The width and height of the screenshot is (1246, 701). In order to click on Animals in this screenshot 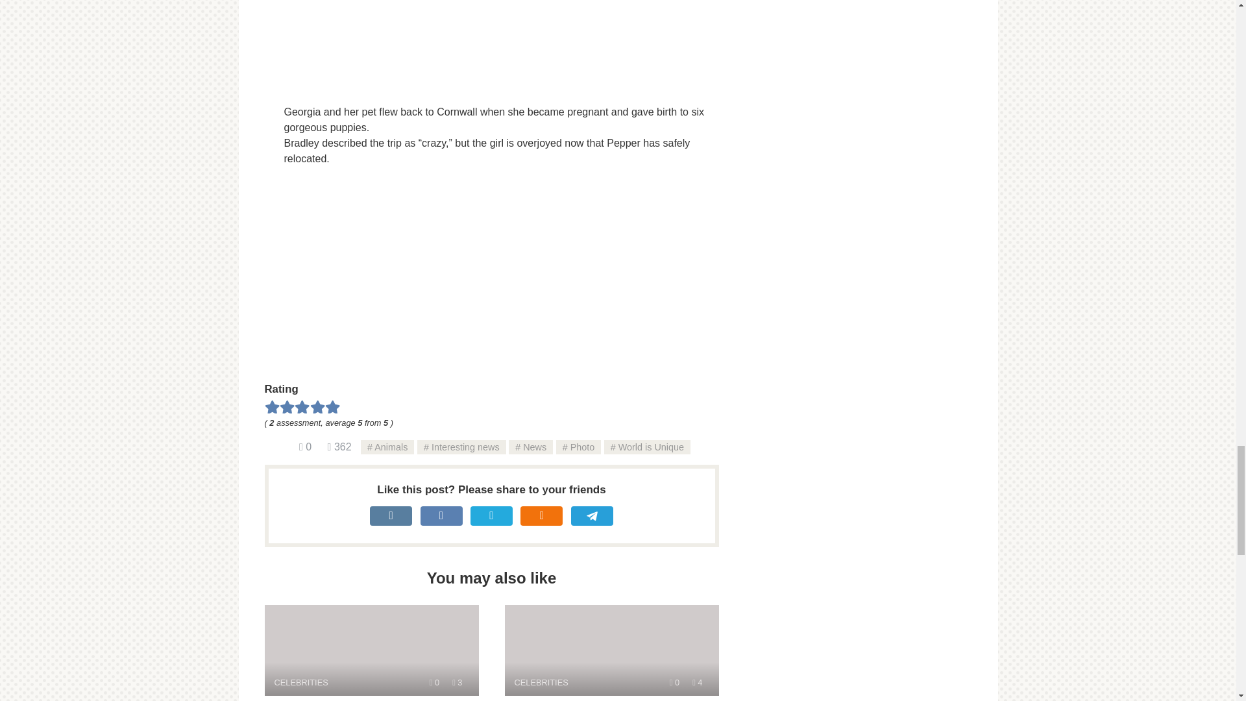, I will do `click(387, 447)`.